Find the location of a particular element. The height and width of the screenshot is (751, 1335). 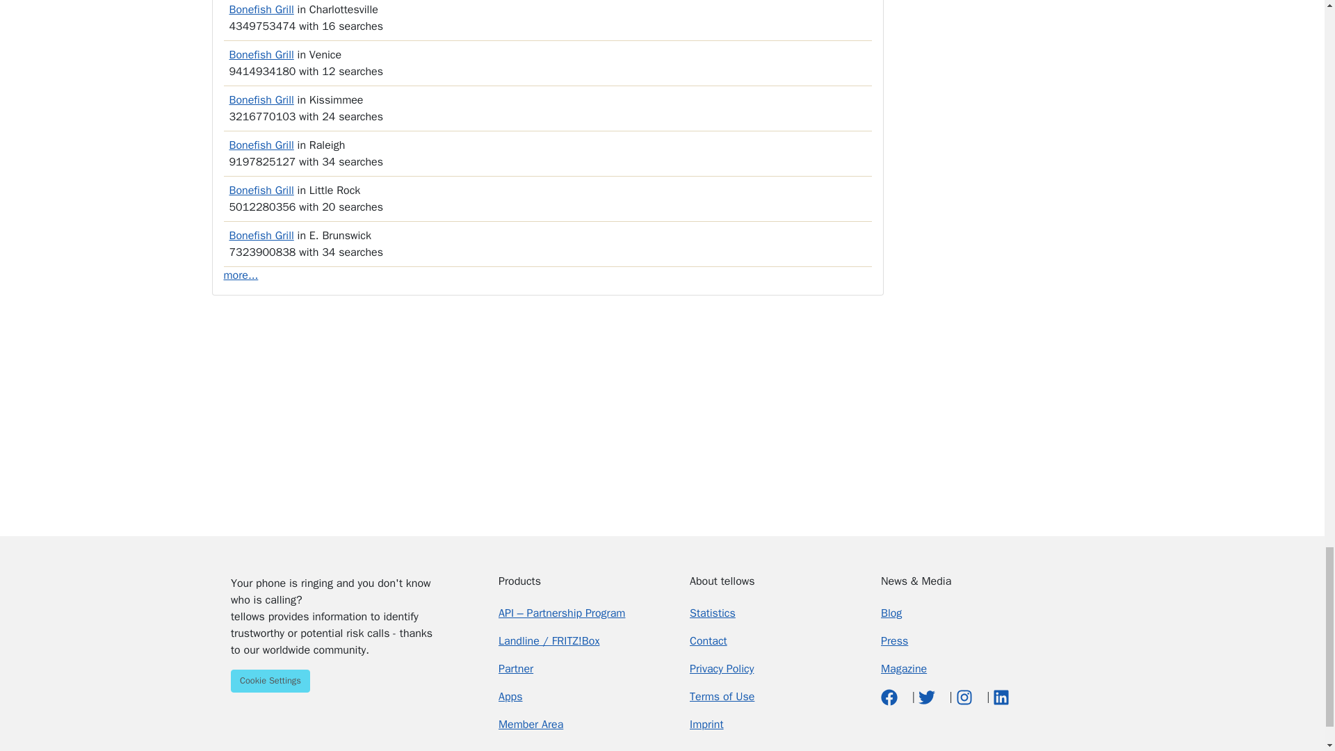

Facebook is located at coordinates (891, 697).